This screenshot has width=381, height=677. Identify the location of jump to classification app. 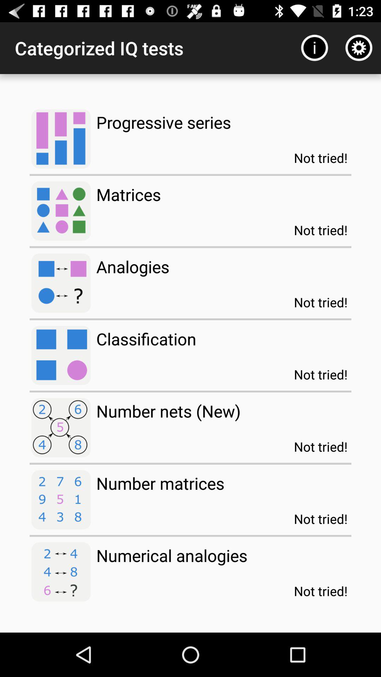
(146, 338).